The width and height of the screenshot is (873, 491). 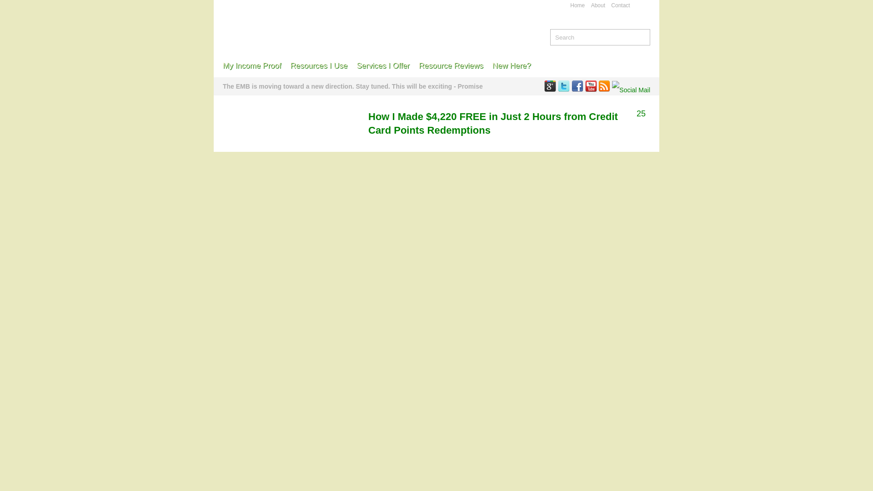 I want to click on About, so click(x=597, y=5).